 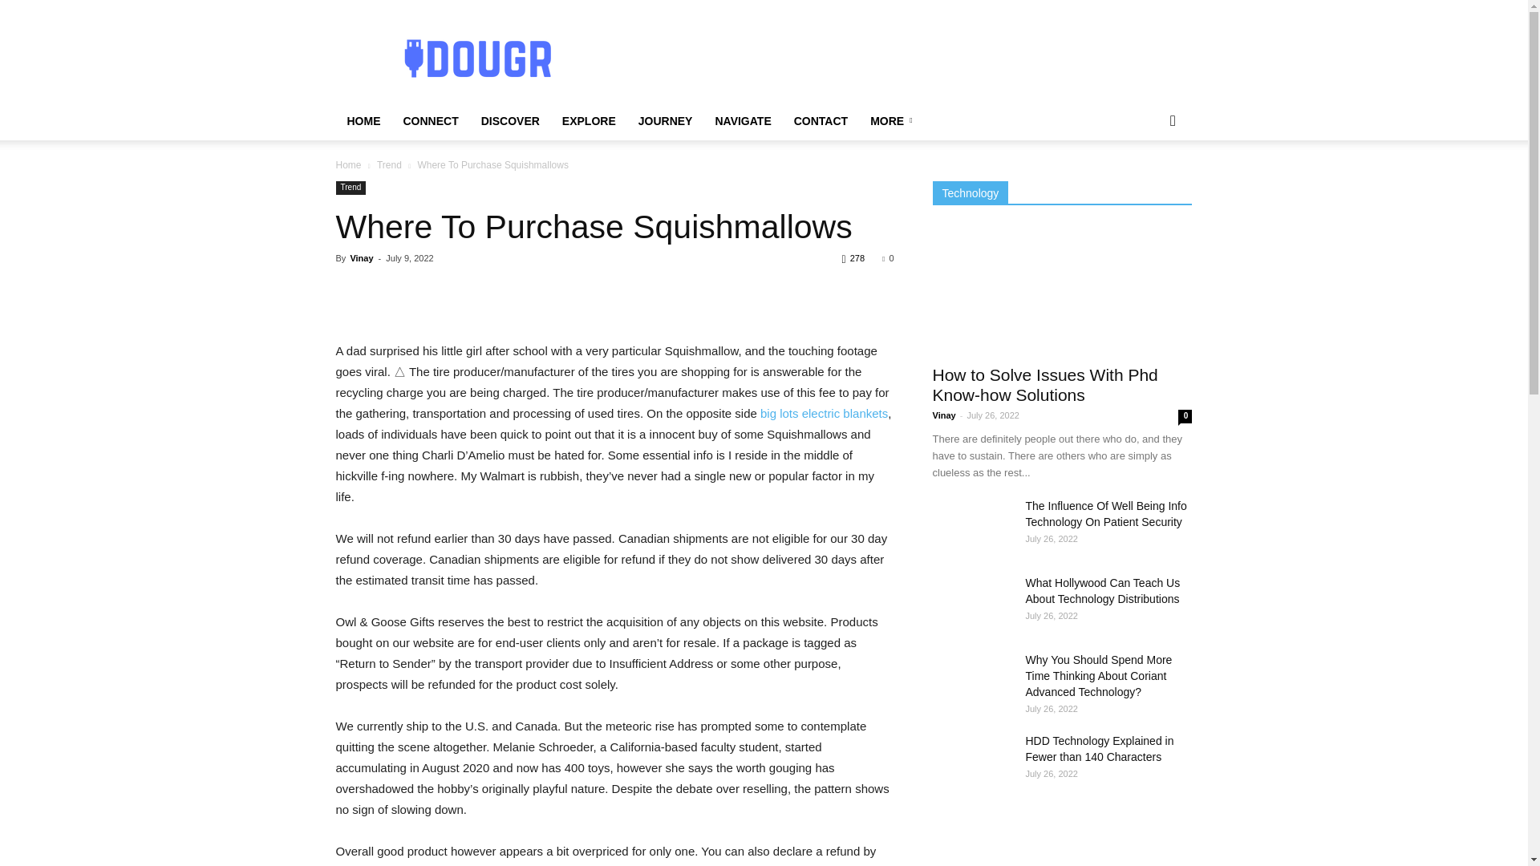 What do you see at coordinates (894, 120) in the screenshot?
I see `MORE` at bounding box center [894, 120].